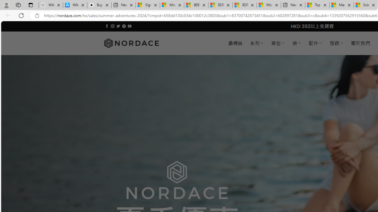 Image resolution: width=378 pixels, height=212 pixels. I want to click on Follow on Twitter, so click(118, 26).